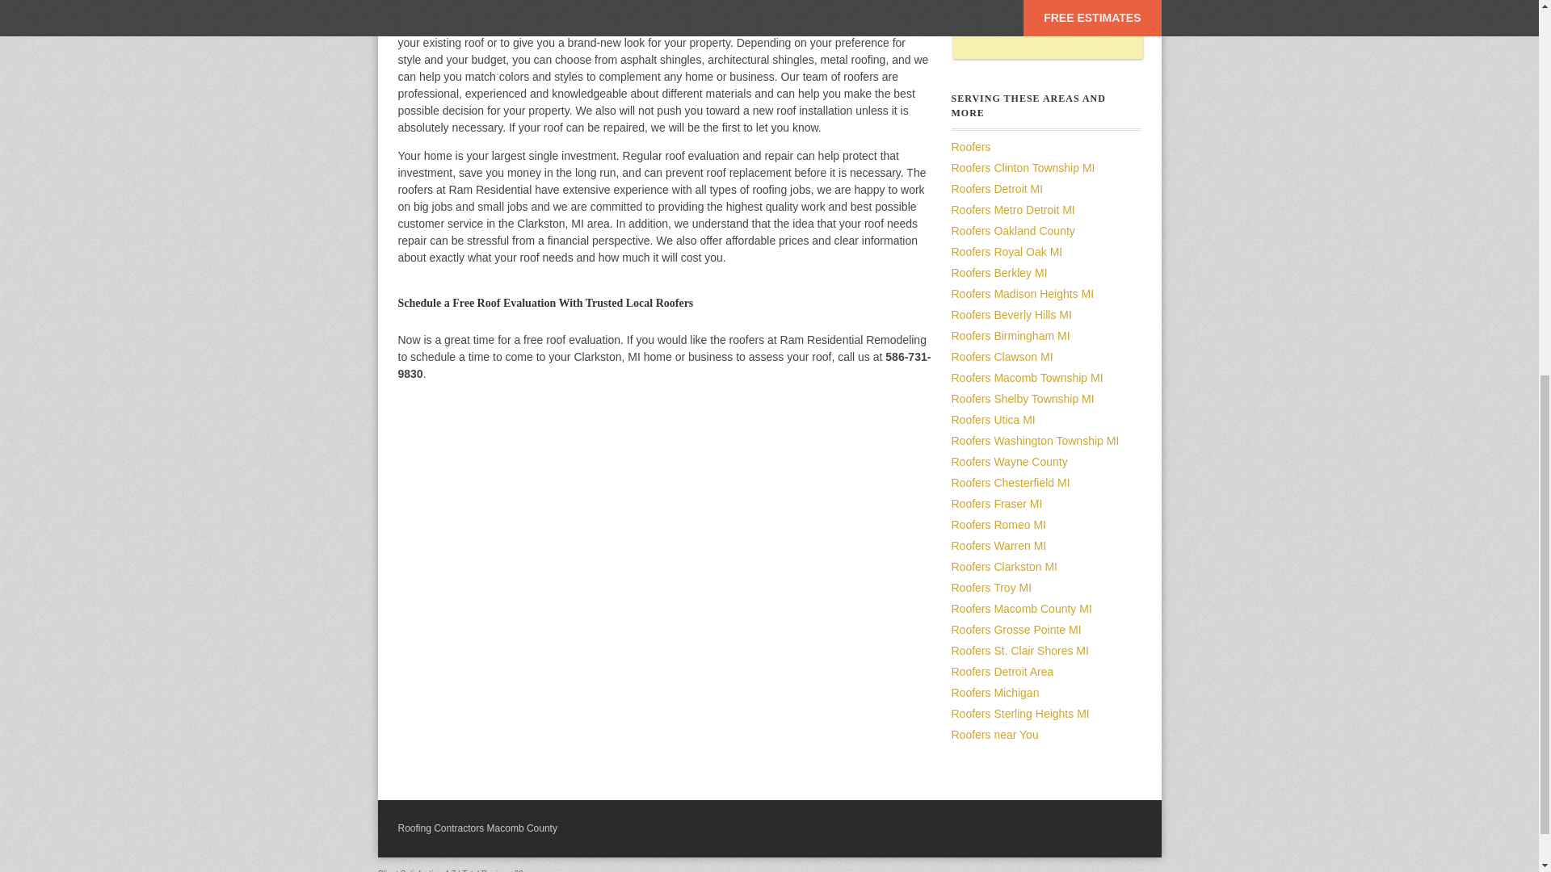  I want to click on Roofers Clinton Township MI, so click(1023, 168).